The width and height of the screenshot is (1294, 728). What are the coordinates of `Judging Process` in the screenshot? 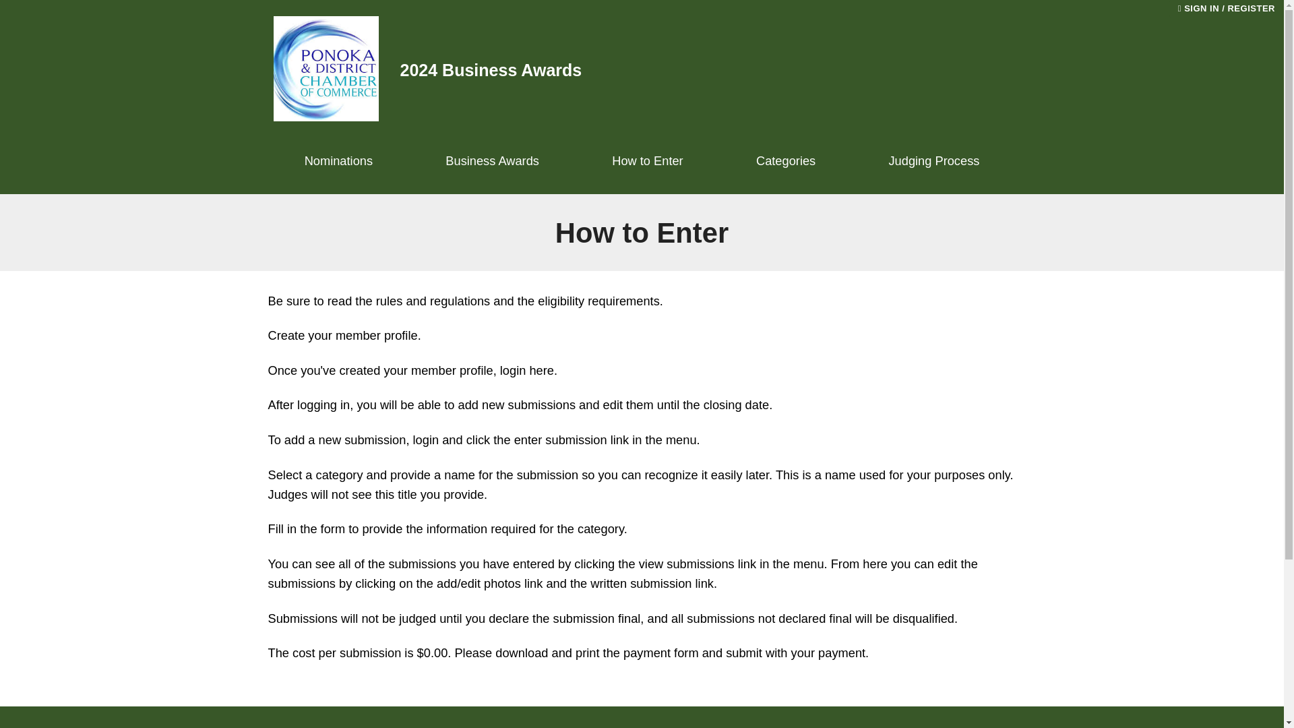 It's located at (933, 161).